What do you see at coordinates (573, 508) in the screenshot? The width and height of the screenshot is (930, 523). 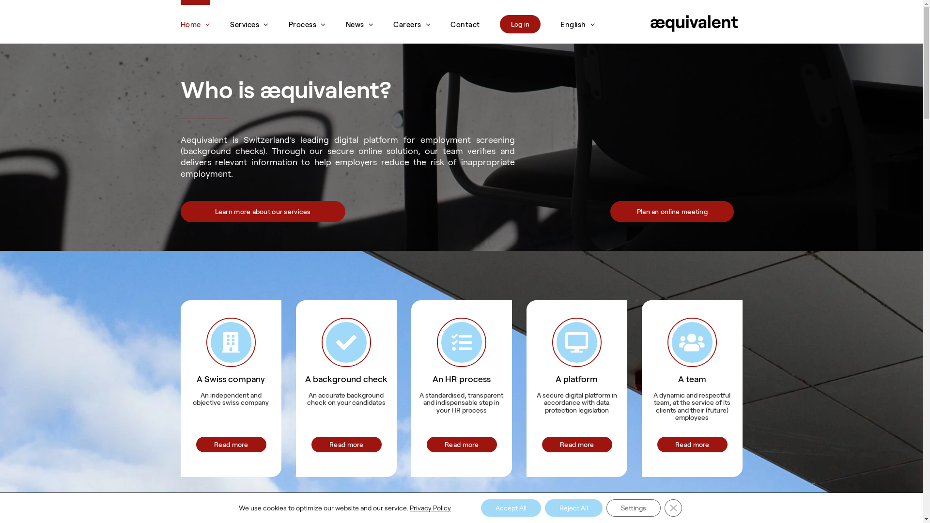 I see `Reject All` at bounding box center [573, 508].